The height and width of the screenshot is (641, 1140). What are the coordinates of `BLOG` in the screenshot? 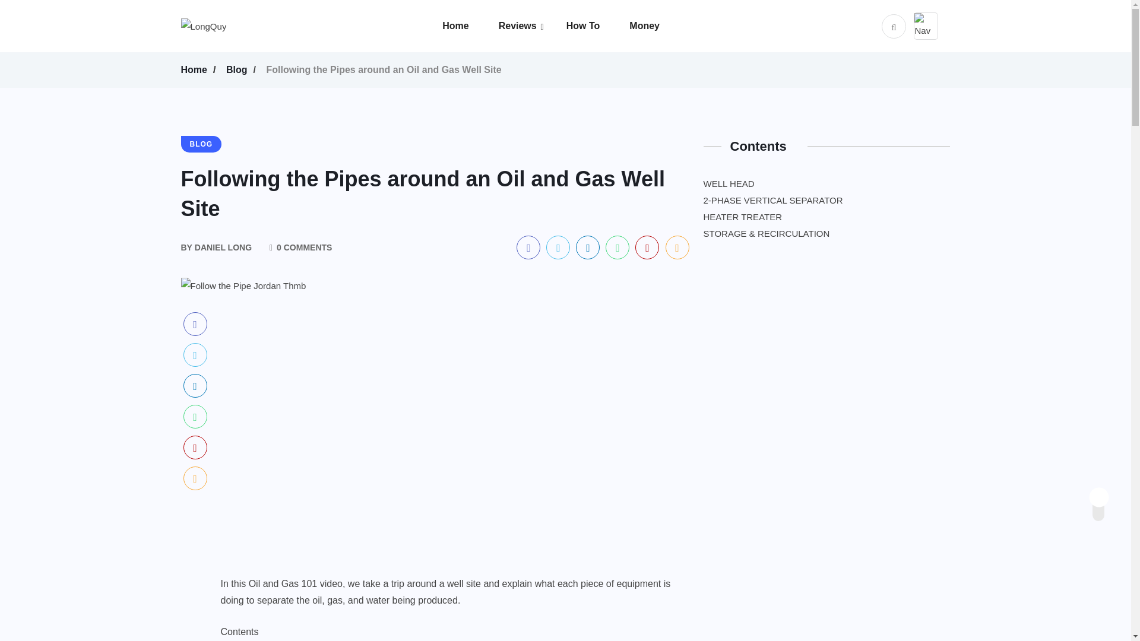 It's located at (201, 144).